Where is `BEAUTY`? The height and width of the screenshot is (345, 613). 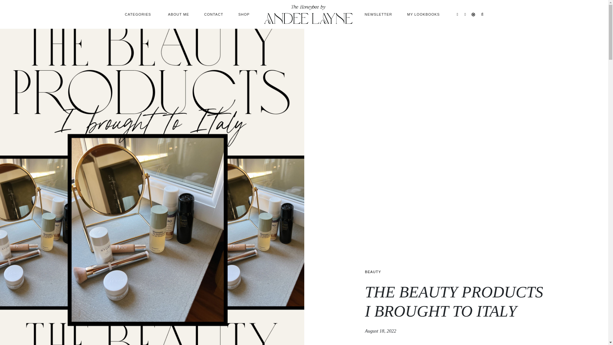 BEAUTY is located at coordinates (373, 272).